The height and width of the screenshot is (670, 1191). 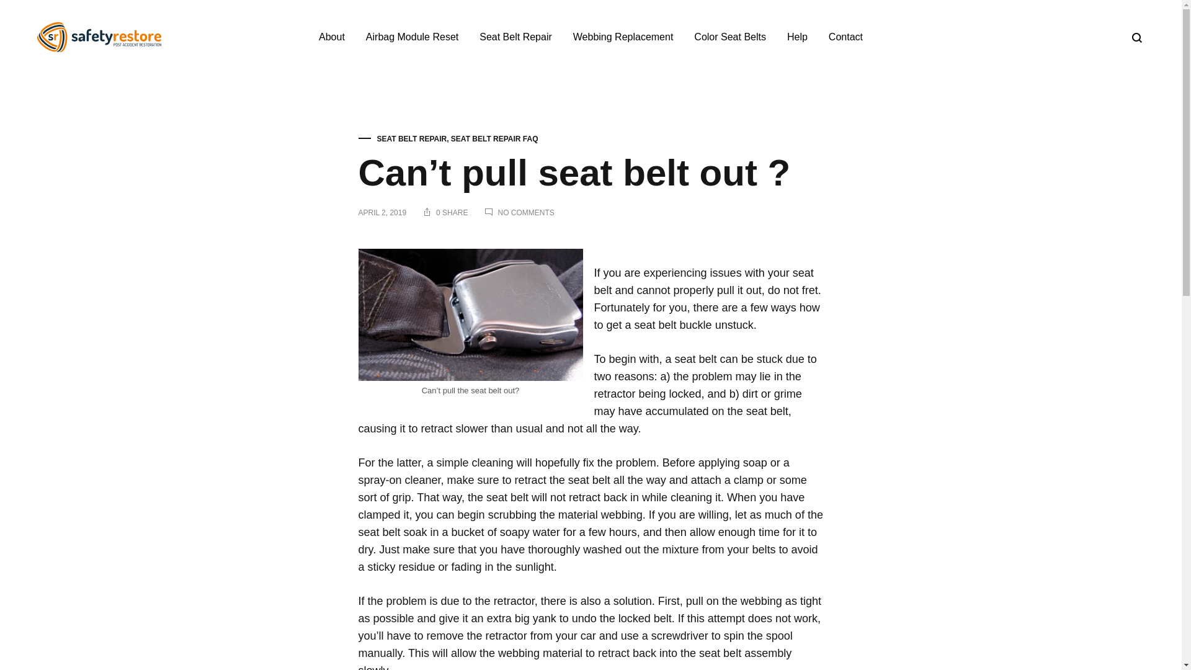 What do you see at coordinates (516, 37) in the screenshot?
I see `Seat Belt Repair` at bounding box center [516, 37].